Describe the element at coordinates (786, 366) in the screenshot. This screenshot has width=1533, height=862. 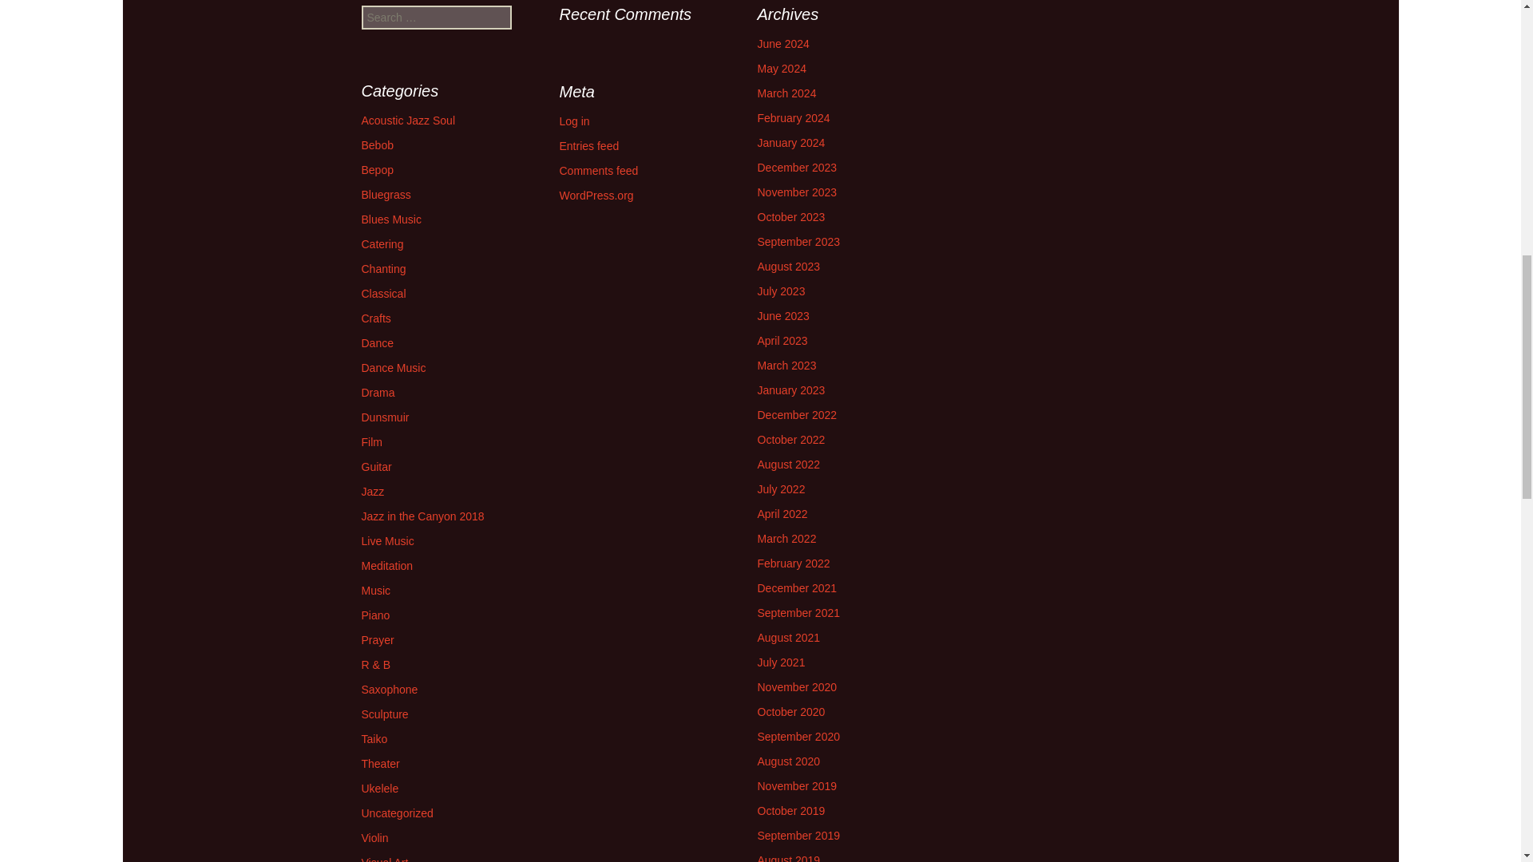
I see `March 2023` at that location.